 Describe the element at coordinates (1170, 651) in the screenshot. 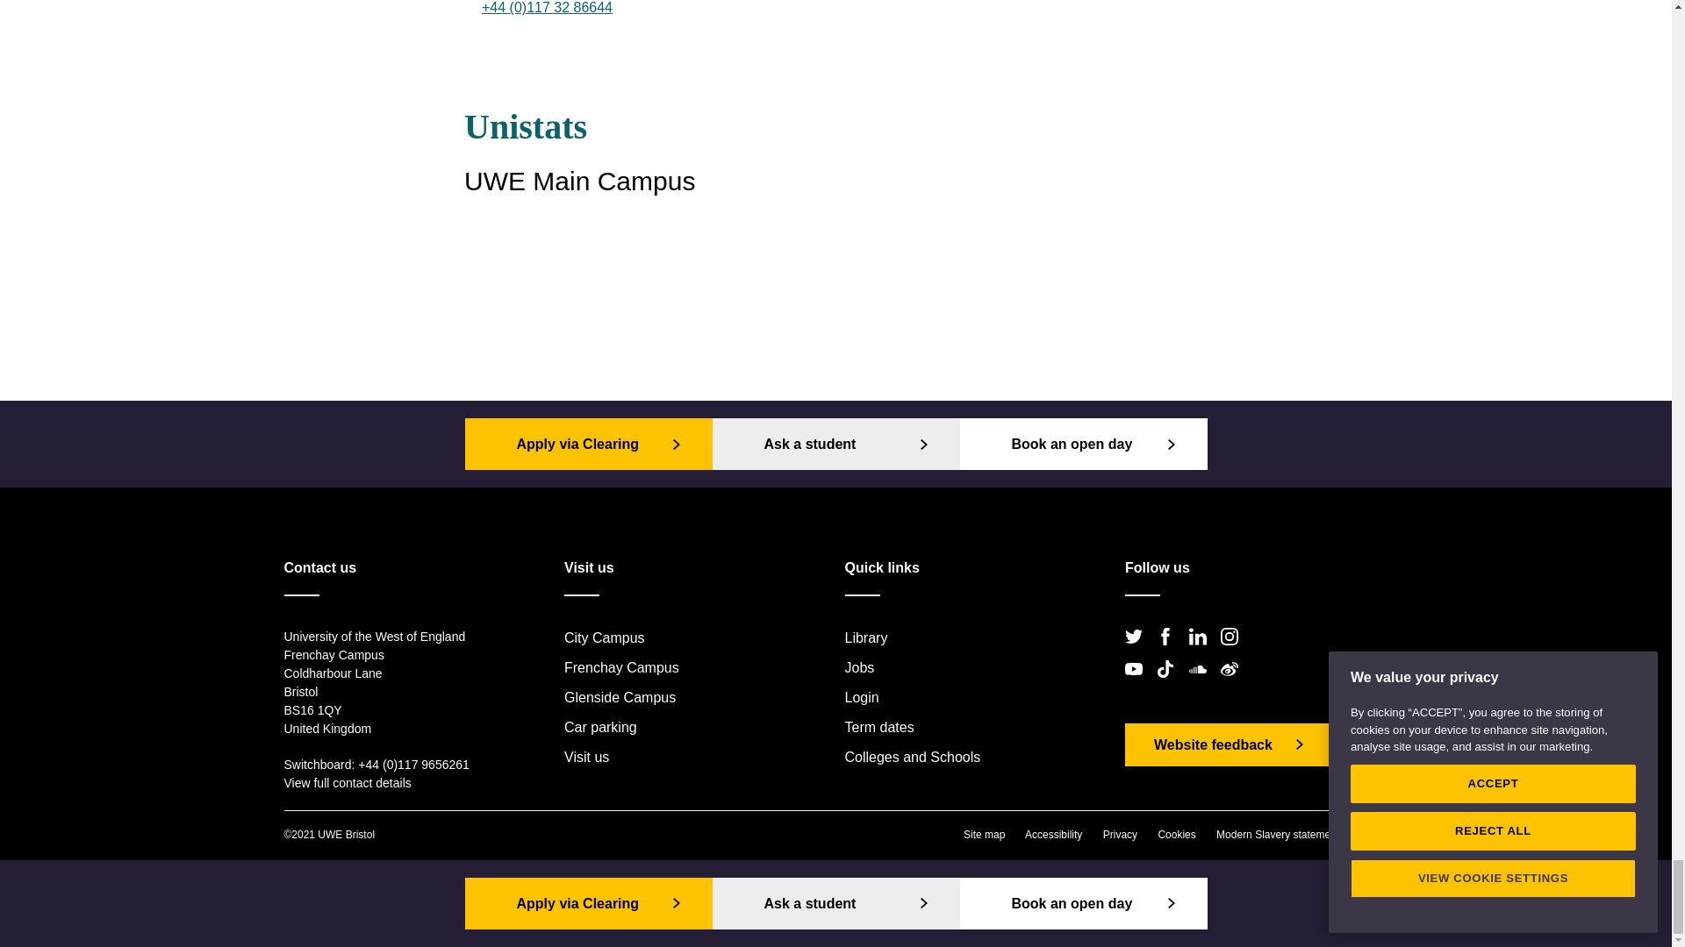

I see `Facebook` at that location.